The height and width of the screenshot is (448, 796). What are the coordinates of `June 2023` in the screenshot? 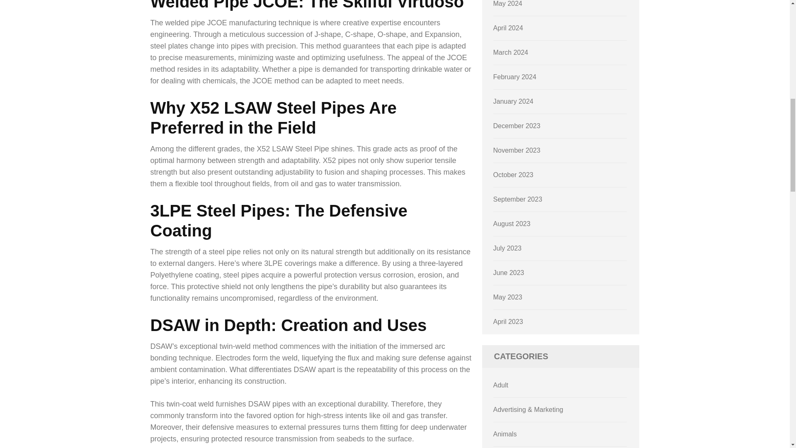 It's located at (509, 273).